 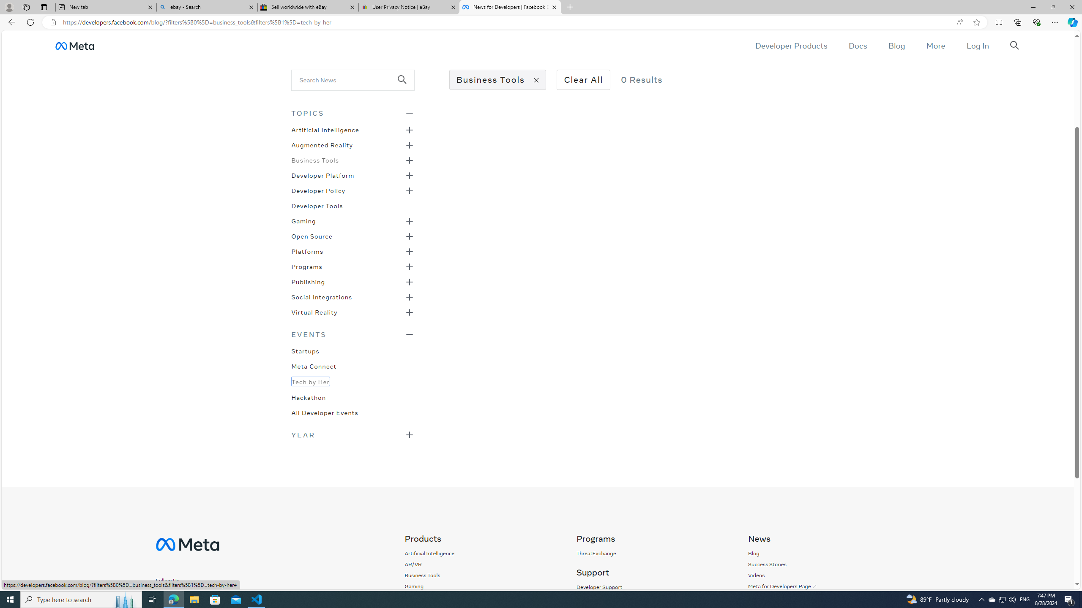 I want to click on Social Integrations, so click(x=322, y=296).